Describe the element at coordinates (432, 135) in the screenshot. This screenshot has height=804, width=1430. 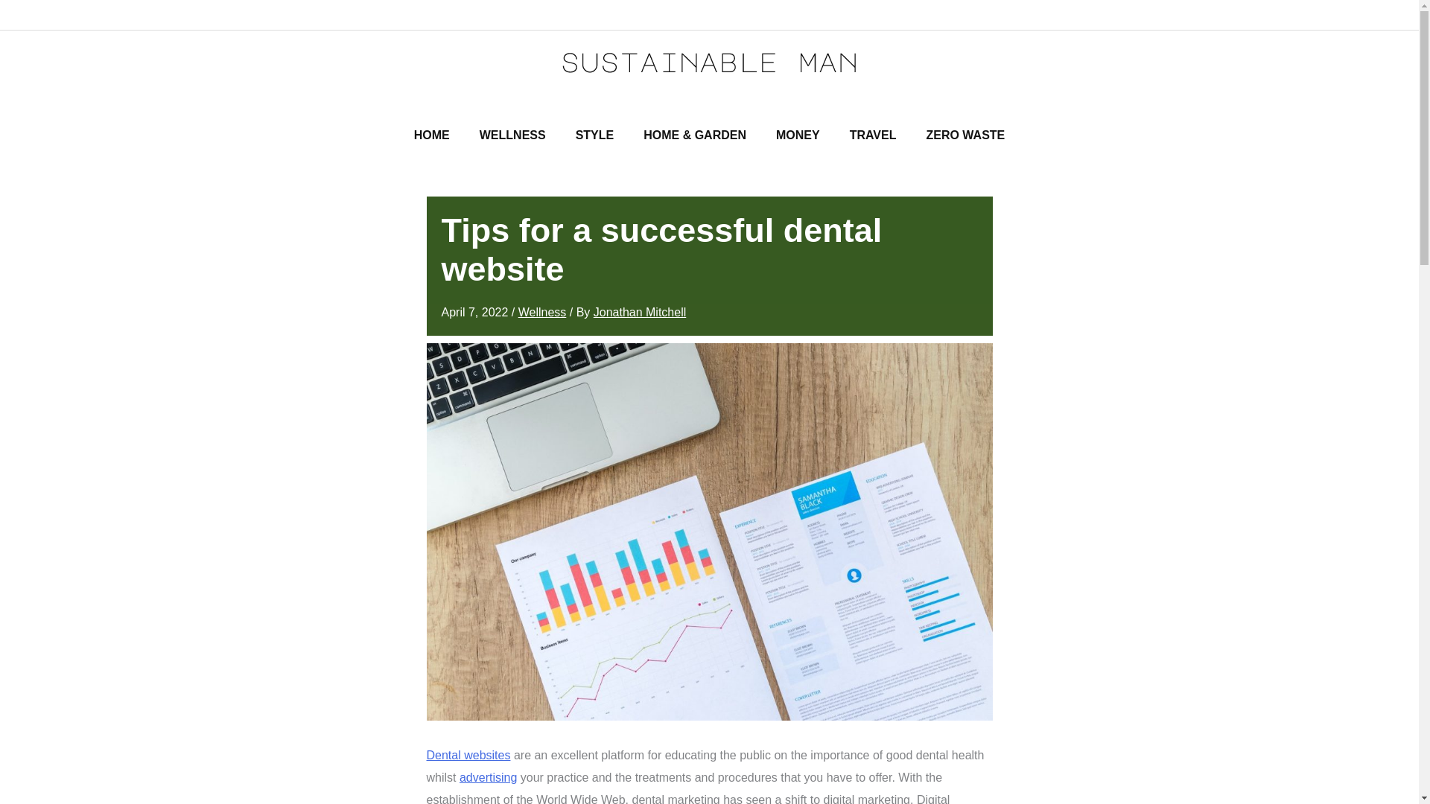
I see `HOME` at that location.